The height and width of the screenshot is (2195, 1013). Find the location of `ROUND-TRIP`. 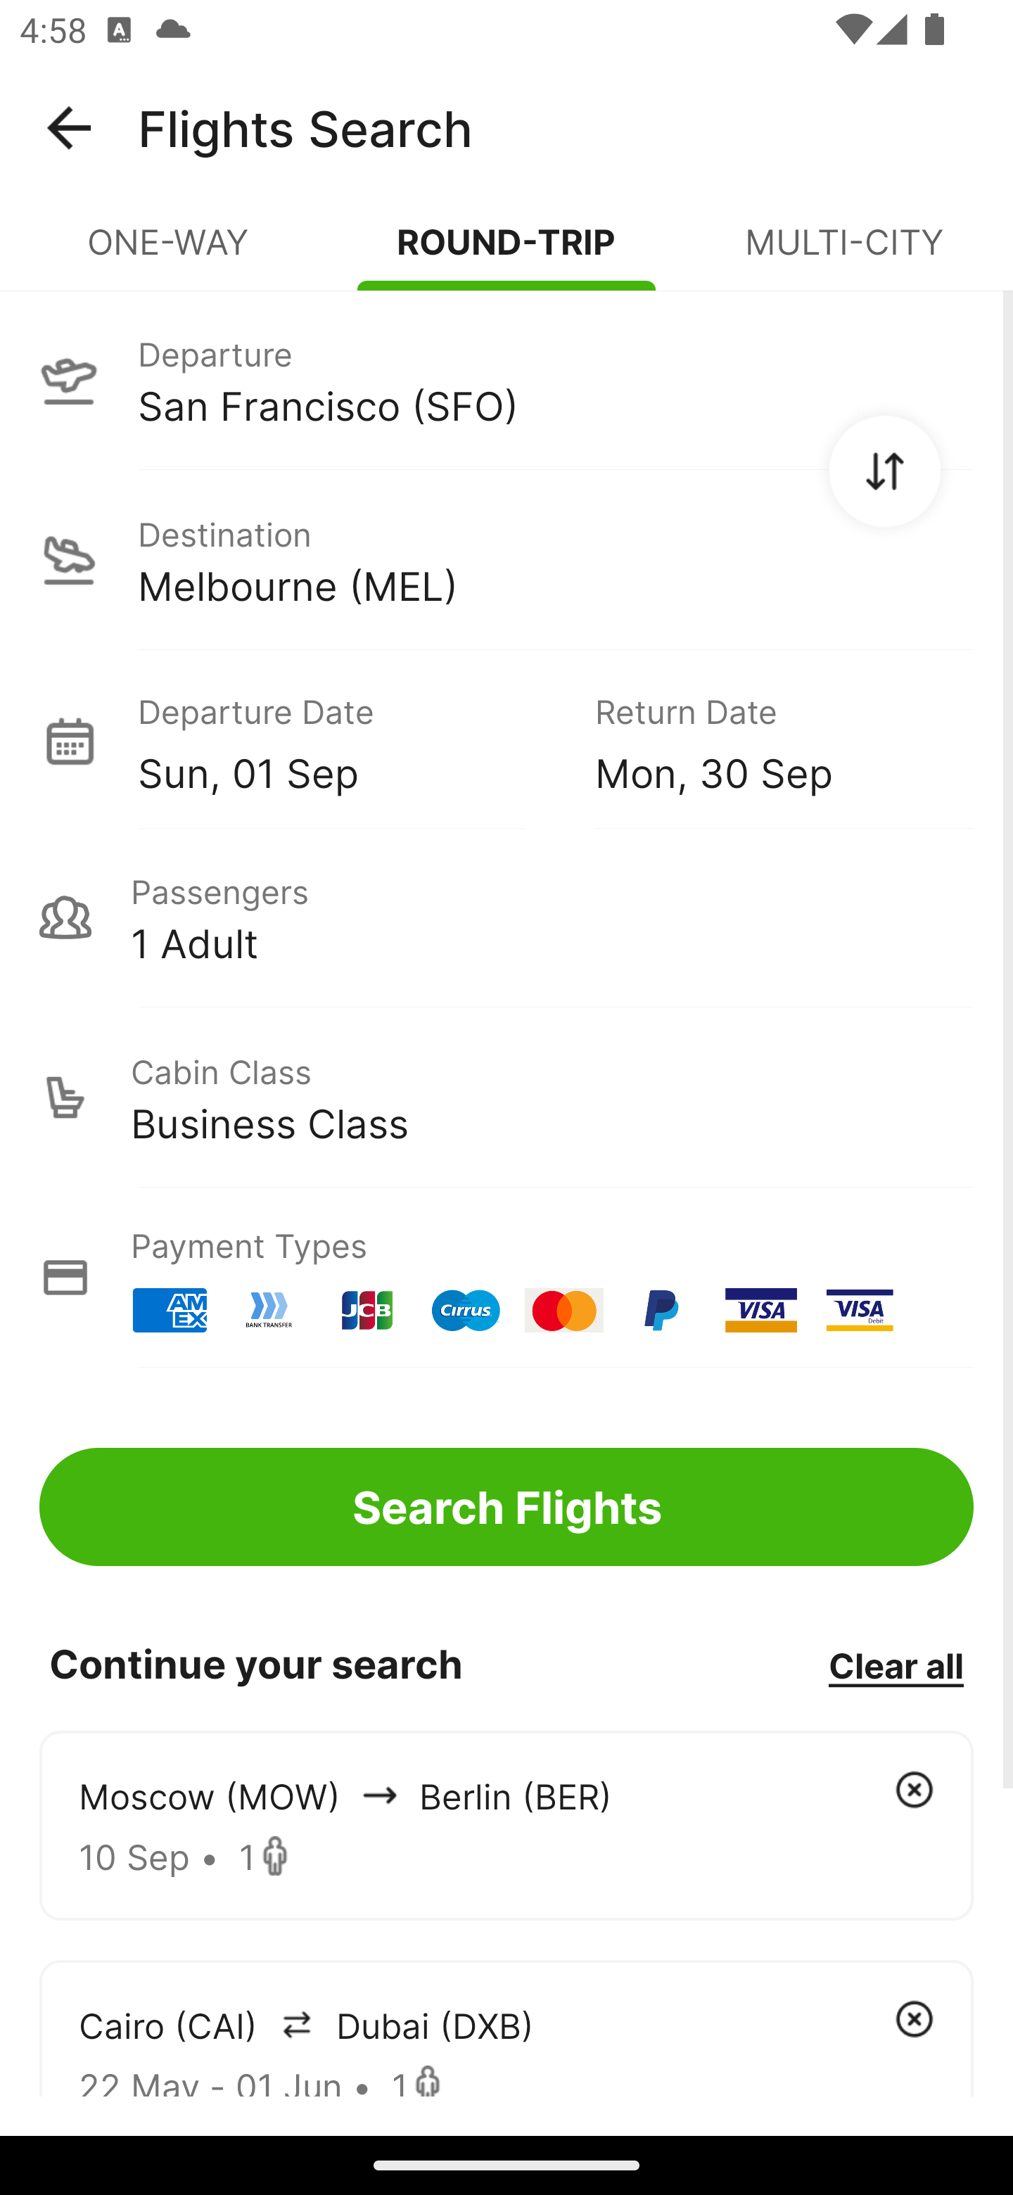

ROUND-TRIP is located at coordinates (507, 253).